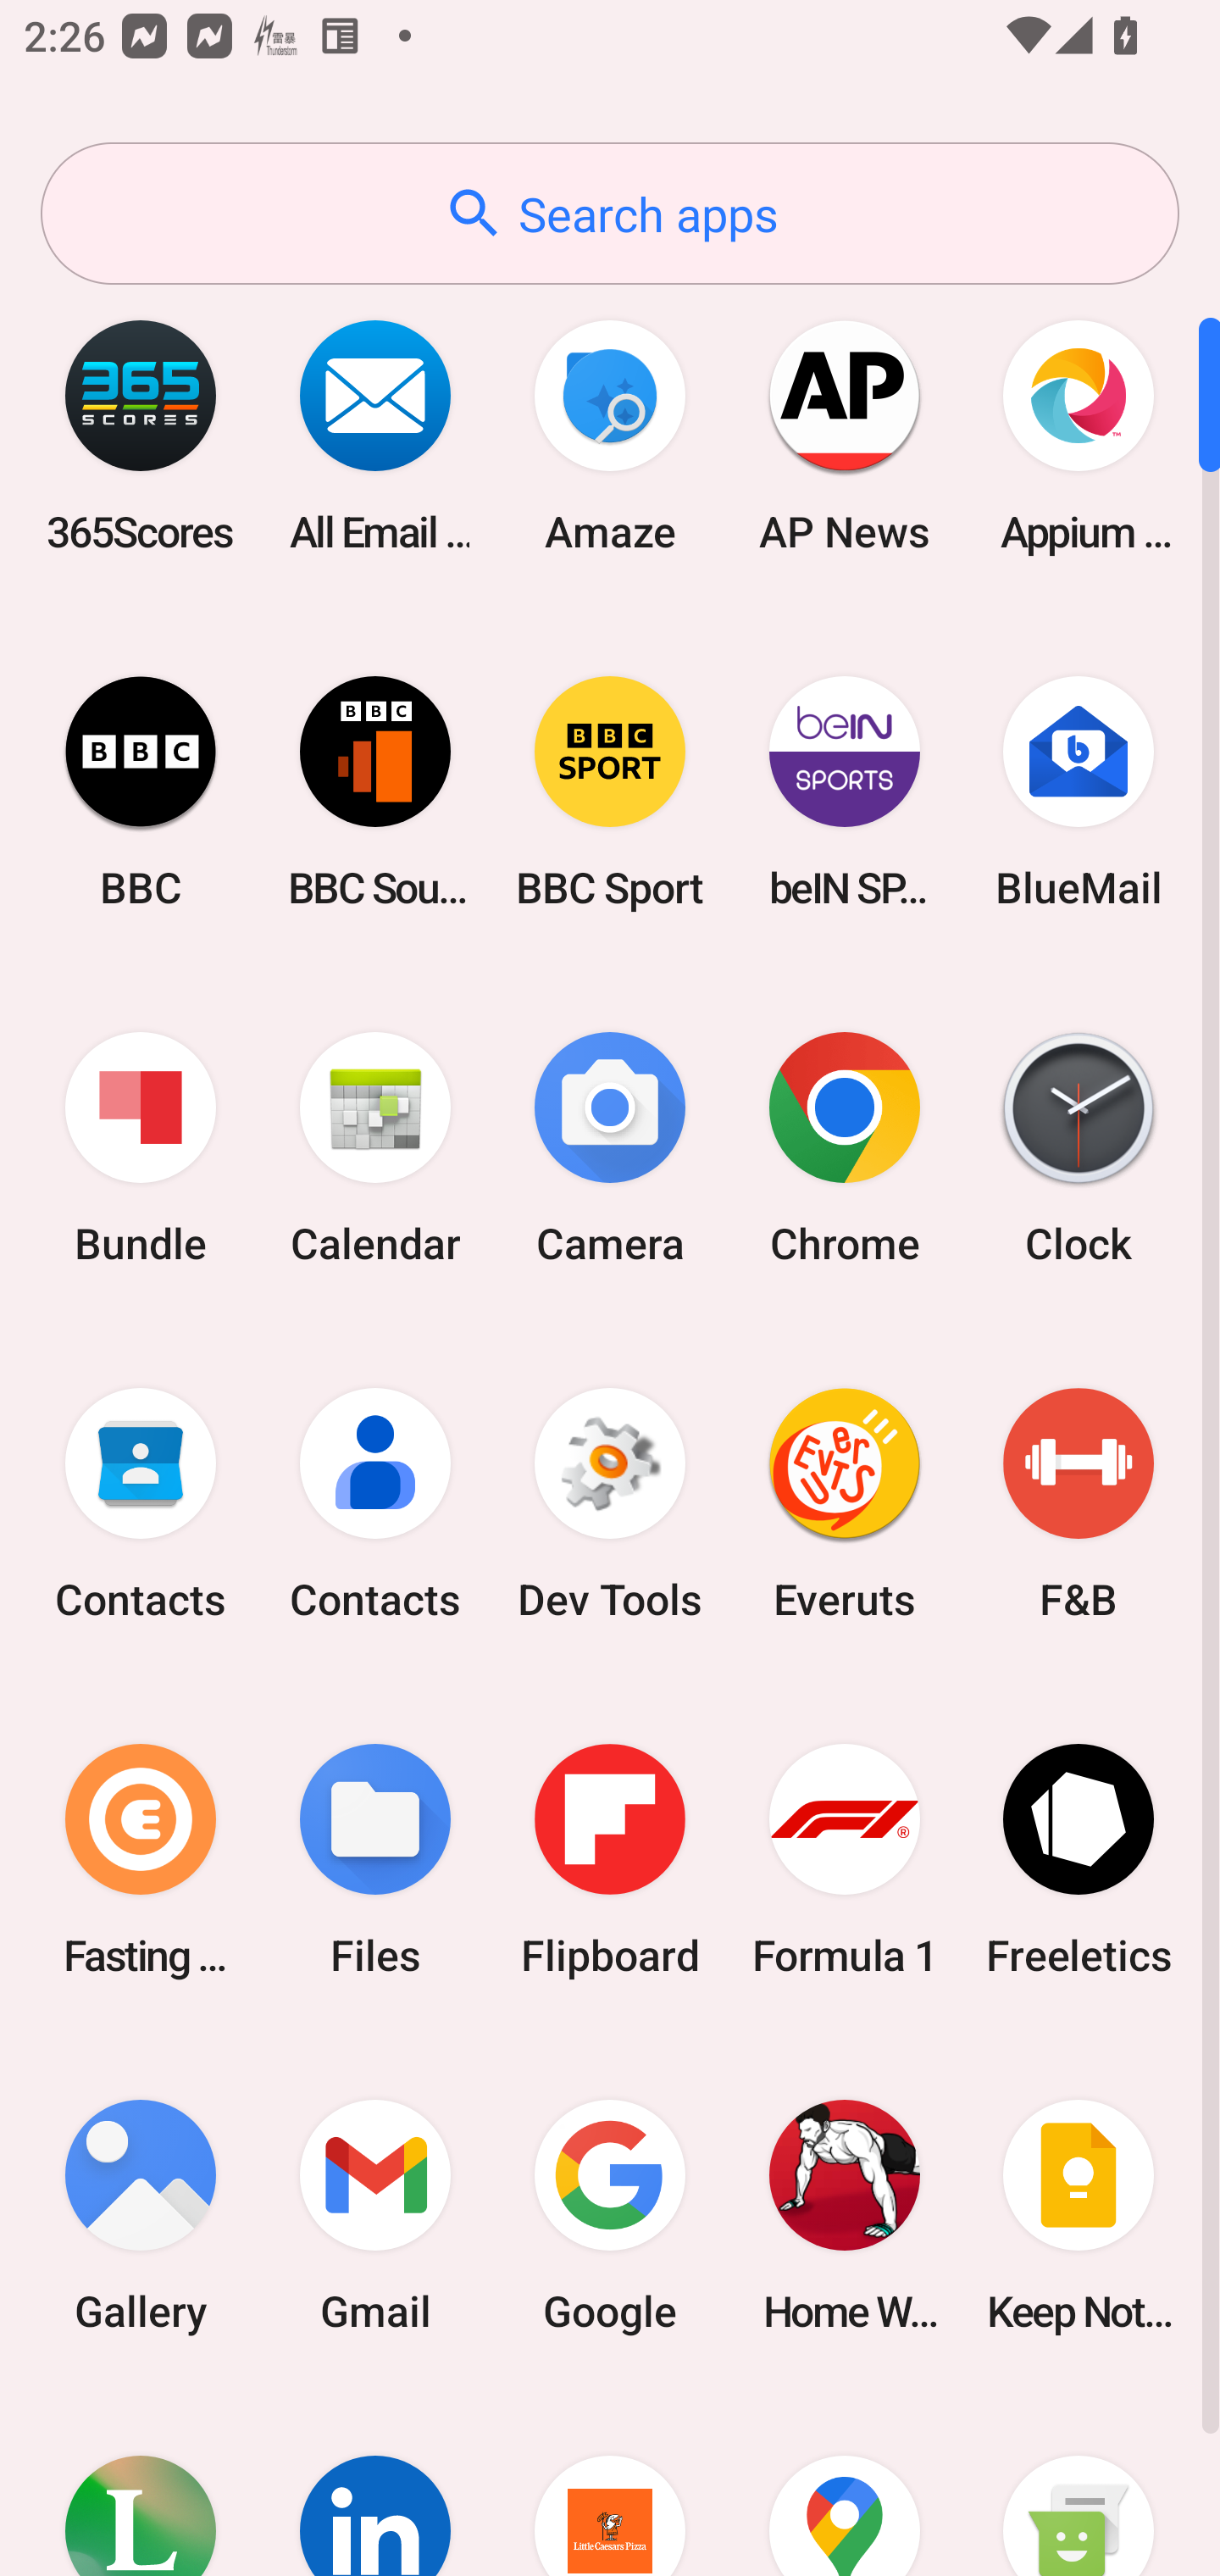 This screenshot has width=1220, height=2576. What do you see at coordinates (1079, 1504) in the screenshot?
I see `F&B` at bounding box center [1079, 1504].